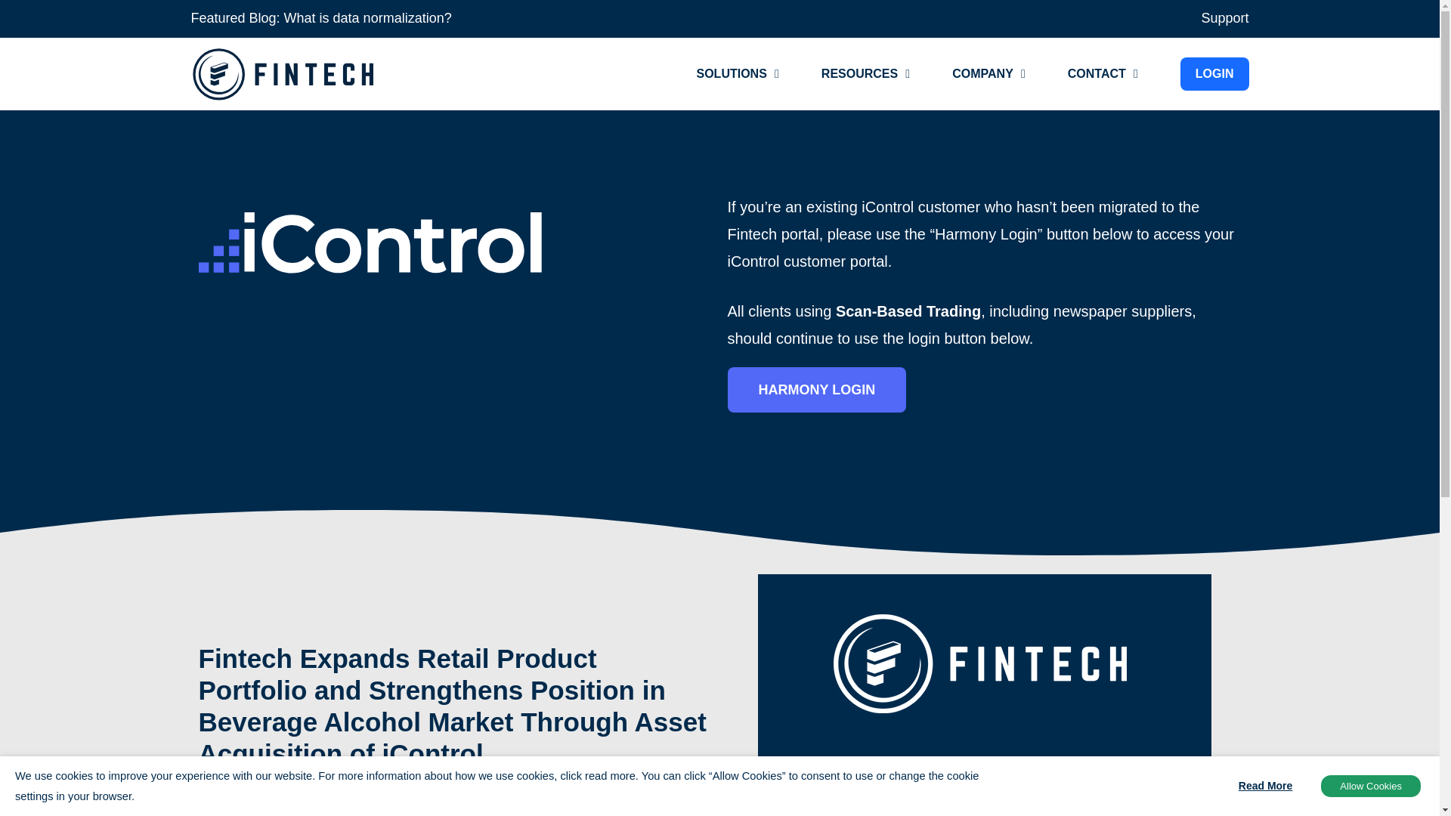  I want to click on CONTACT, so click(1097, 74).